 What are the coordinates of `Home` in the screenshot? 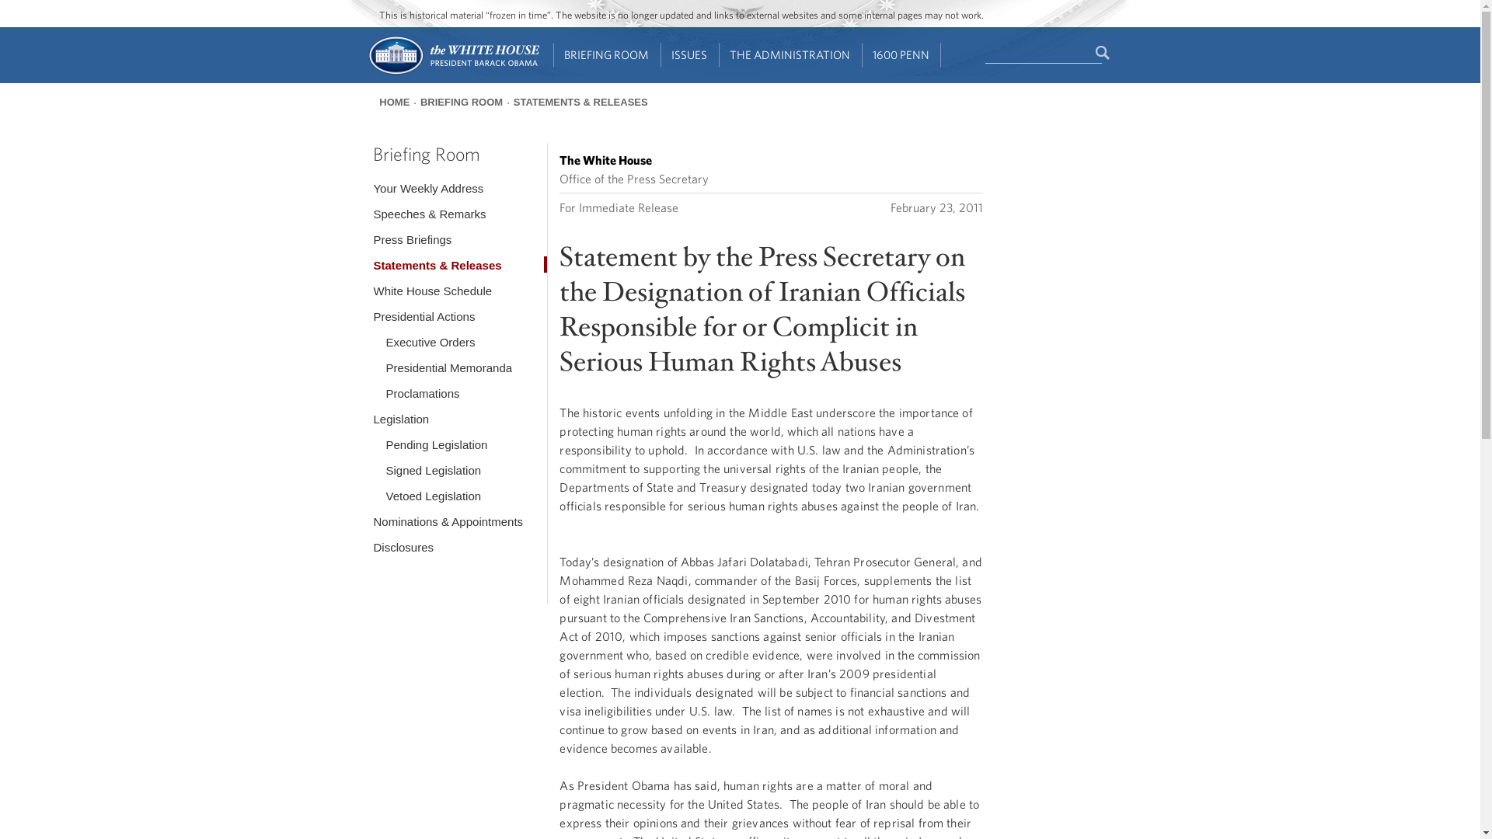 It's located at (452, 73).